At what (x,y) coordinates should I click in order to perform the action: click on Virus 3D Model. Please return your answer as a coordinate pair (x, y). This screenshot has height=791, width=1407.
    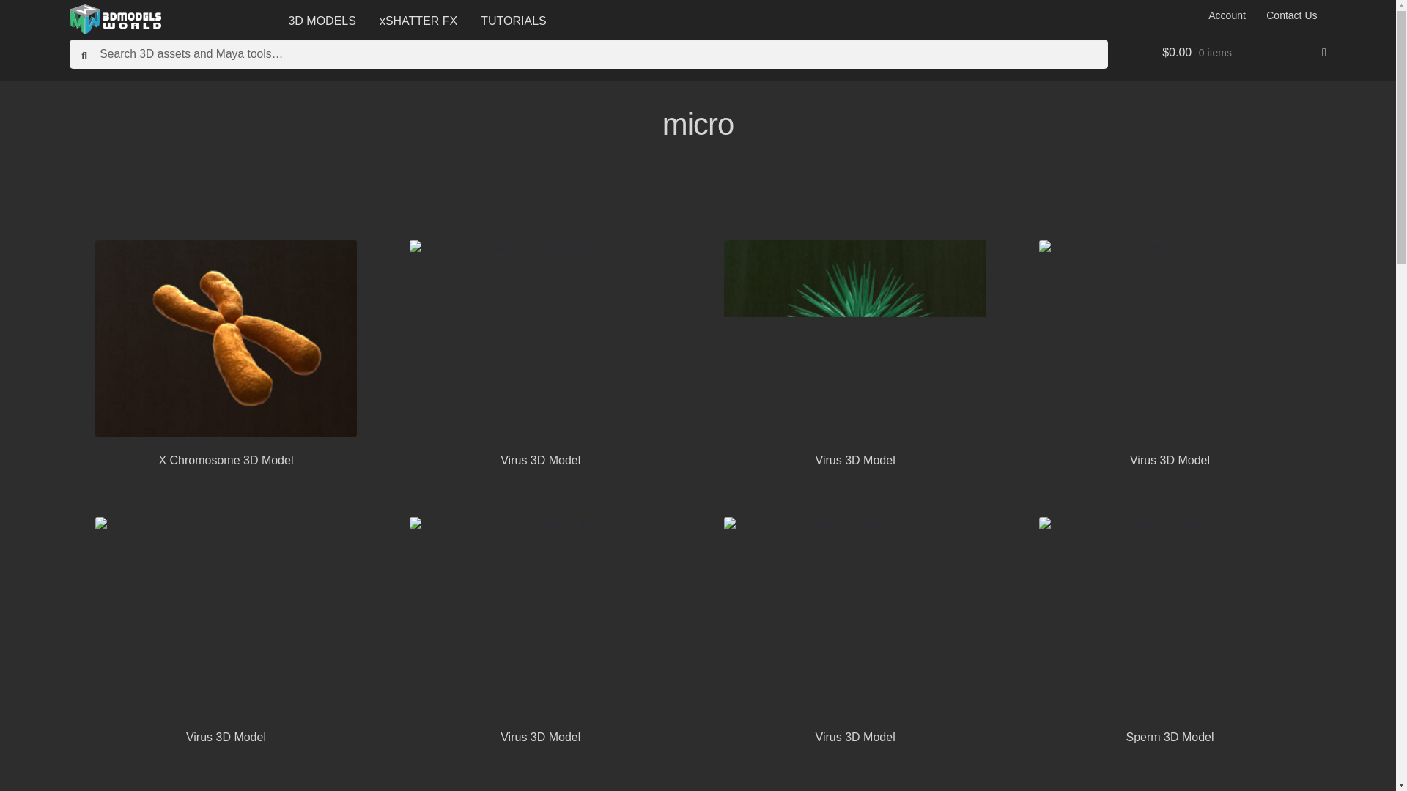
    Looking at the image, I should click on (854, 354).